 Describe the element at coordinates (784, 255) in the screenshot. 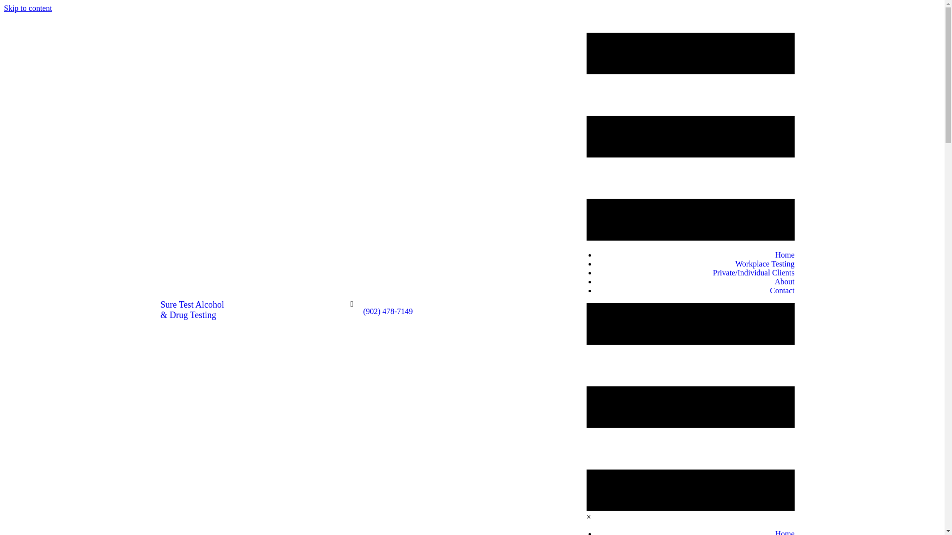

I see `Home` at that location.